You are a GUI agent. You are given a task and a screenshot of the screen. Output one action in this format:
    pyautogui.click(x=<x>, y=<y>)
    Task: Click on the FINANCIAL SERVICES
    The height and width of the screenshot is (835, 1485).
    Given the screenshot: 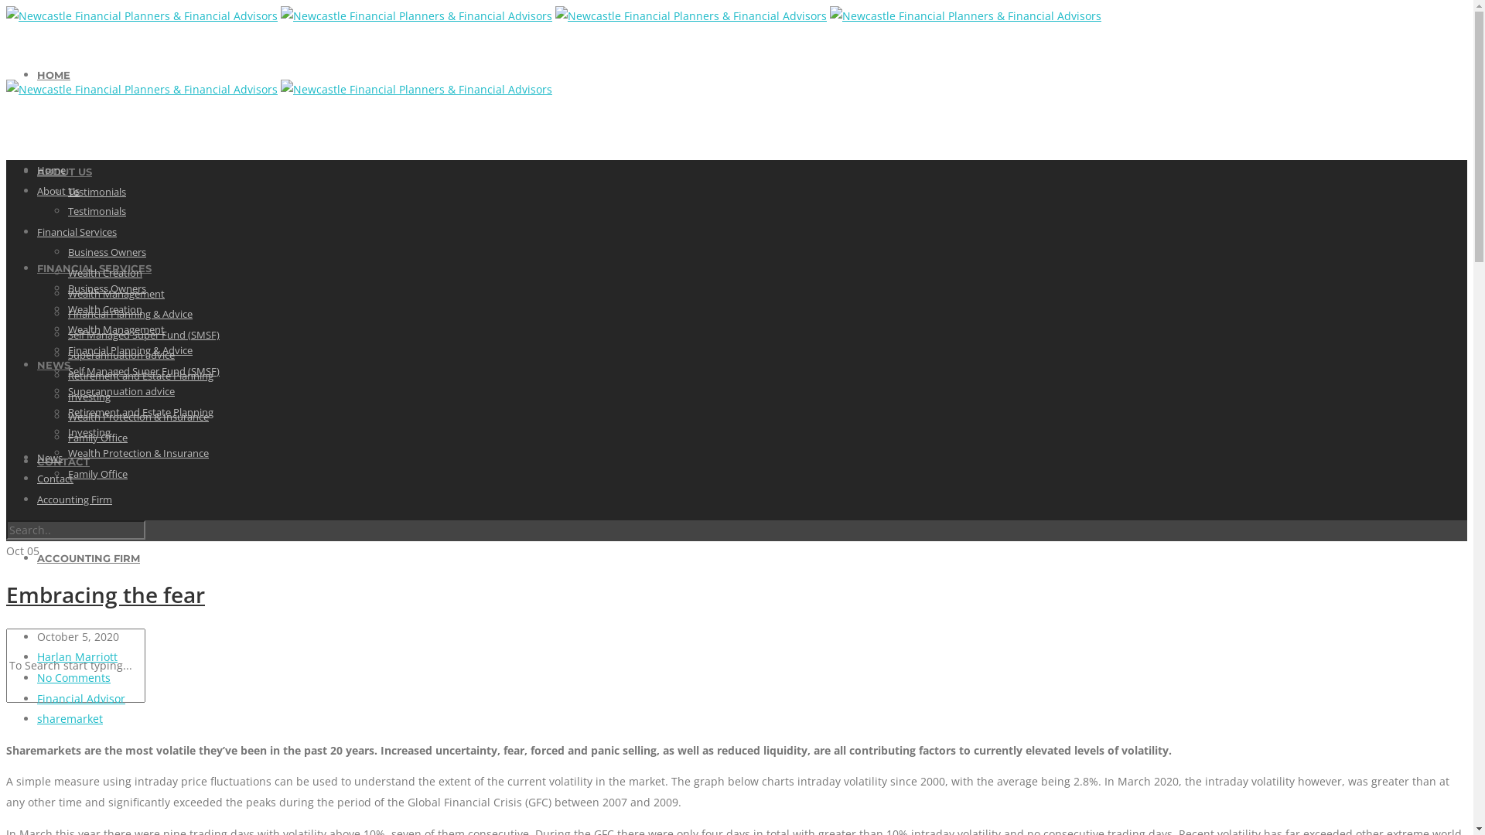 What is the action you would take?
    pyautogui.click(x=94, y=268)
    